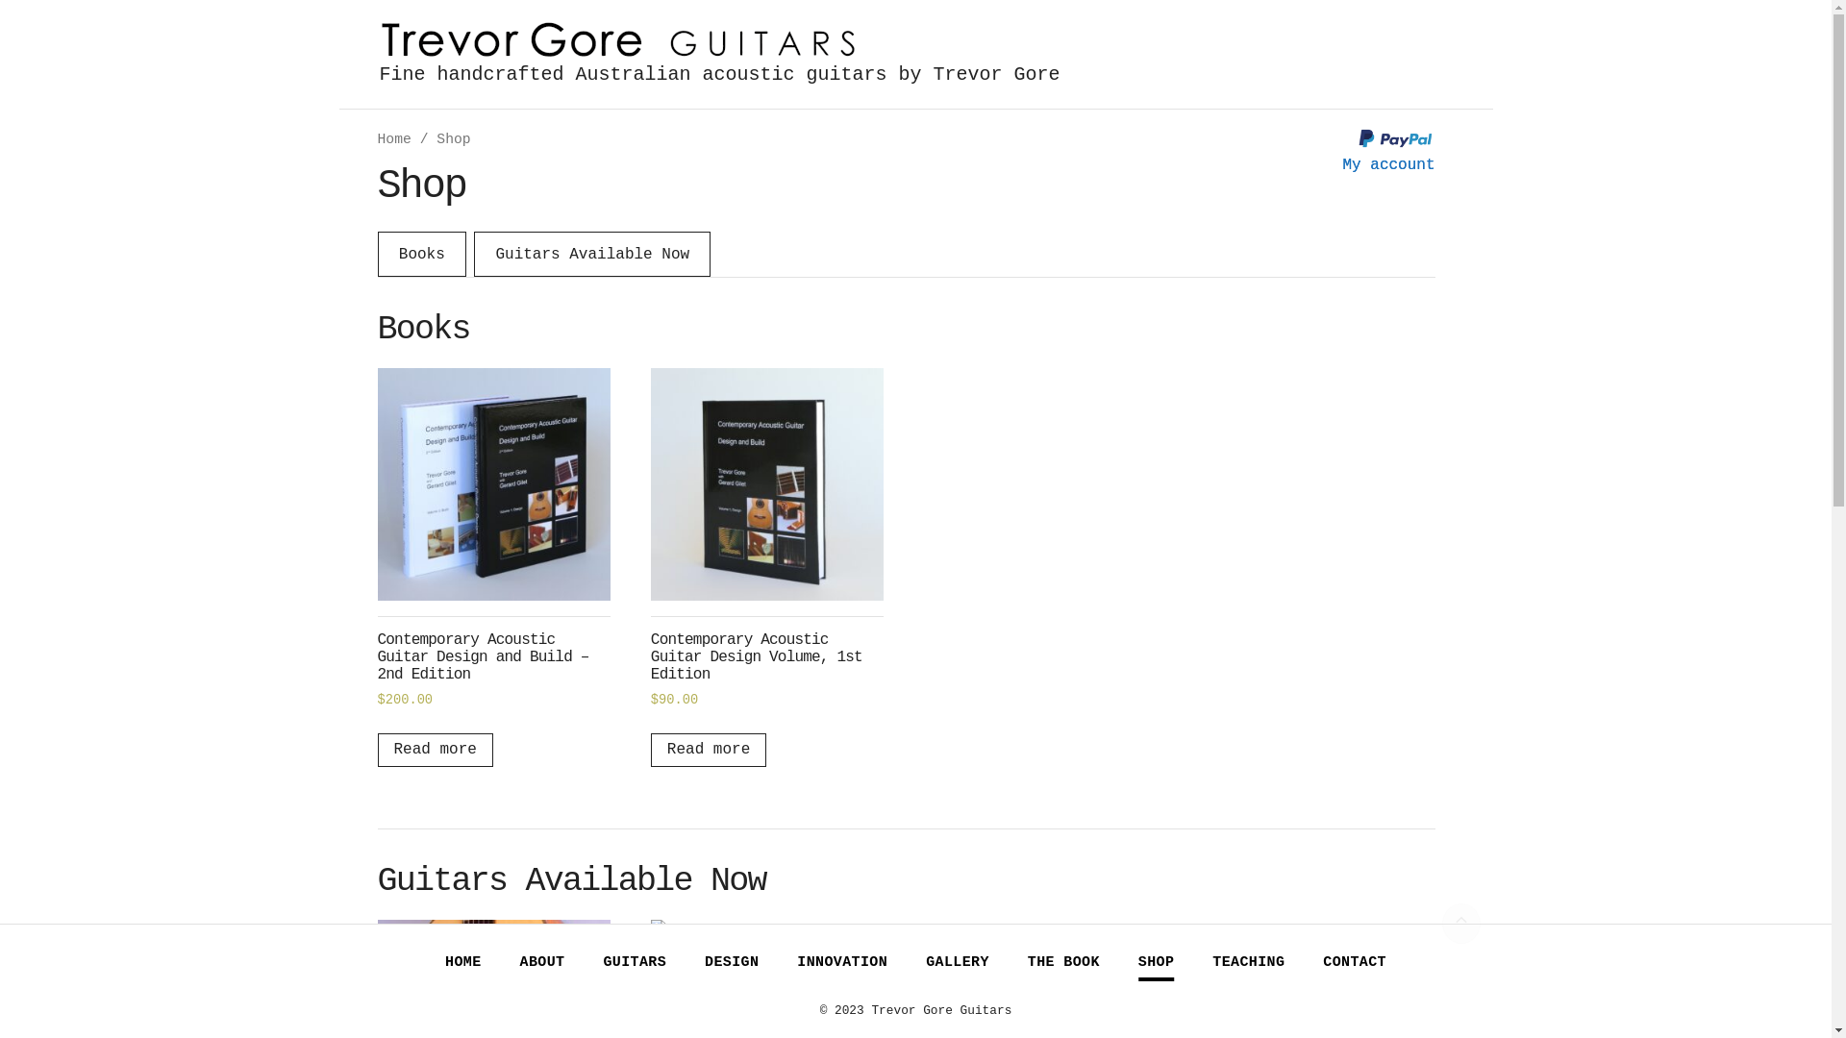  Describe the element at coordinates (732, 963) in the screenshot. I see `DESIGN` at that location.